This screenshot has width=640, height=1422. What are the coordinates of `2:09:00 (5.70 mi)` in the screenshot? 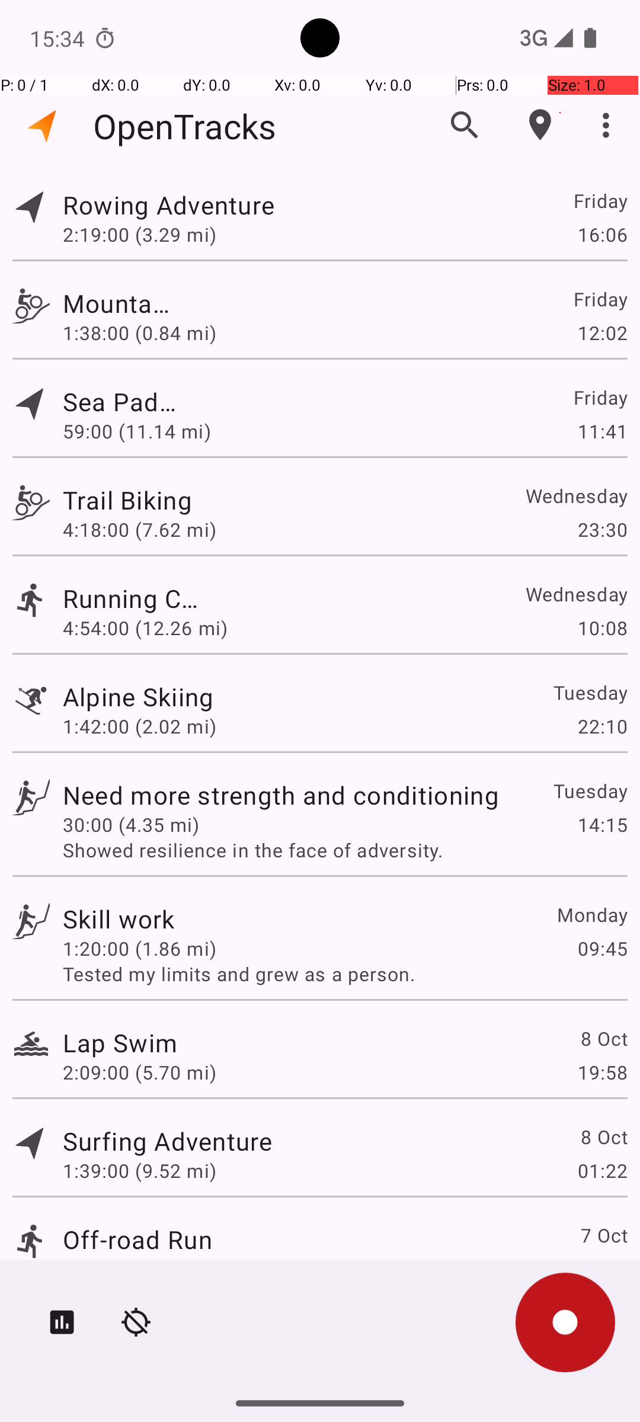 It's located at (140, 1072).